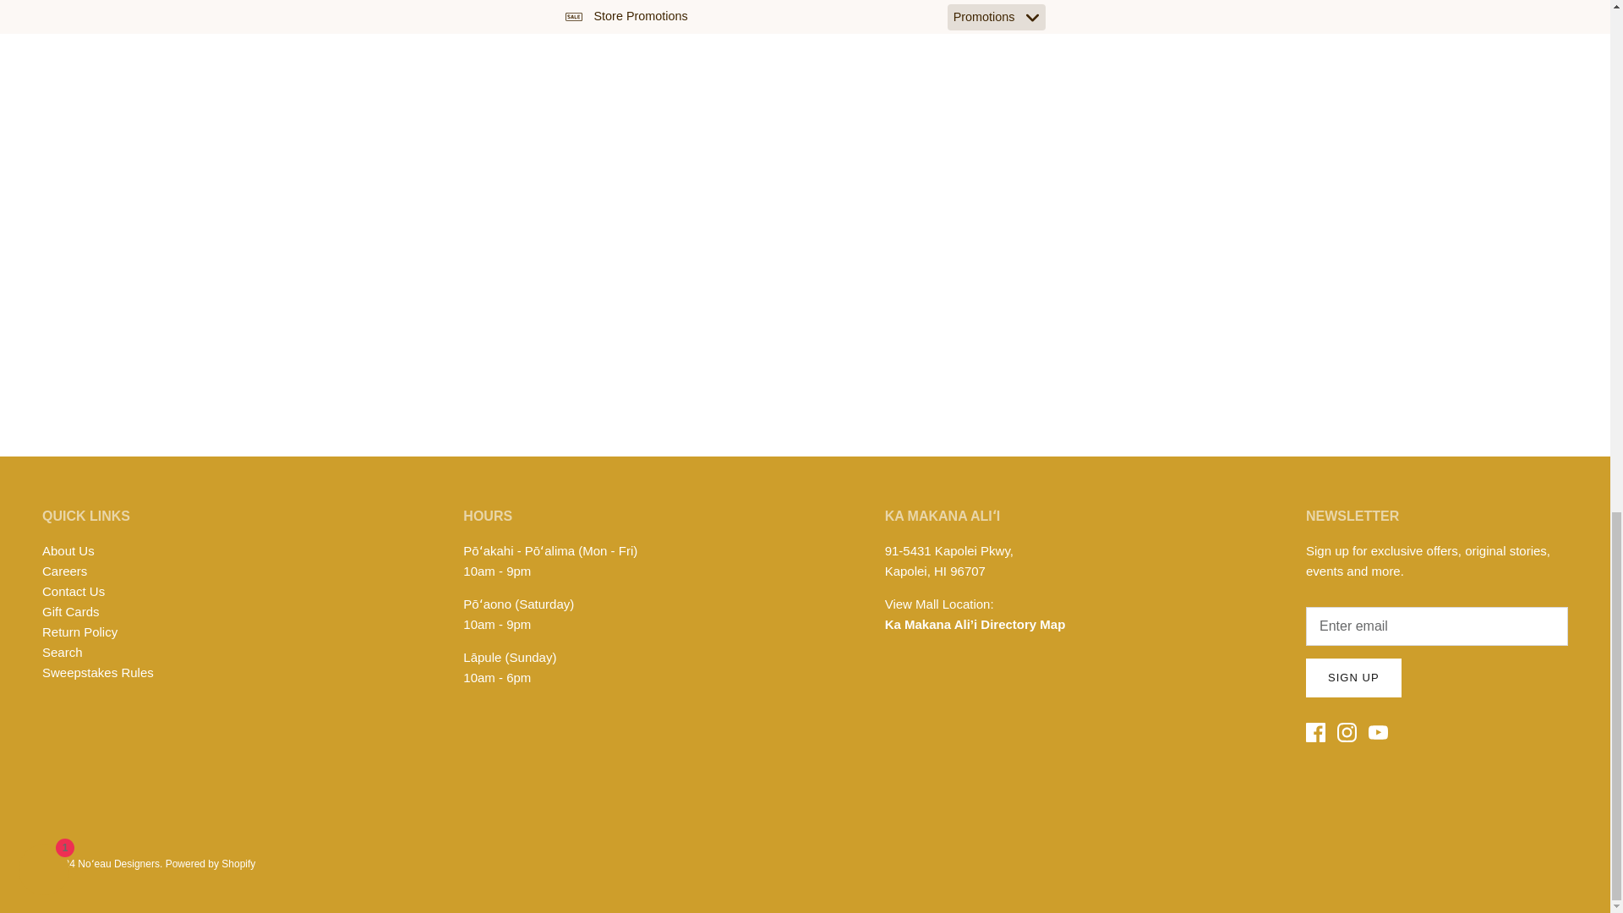 Image resolution: width=1623 pixels, height=913 pixels. Describe the element at coordinates (98, 672) in the screenshot. I see `Halloween Sweepstakes Rules` at that location.